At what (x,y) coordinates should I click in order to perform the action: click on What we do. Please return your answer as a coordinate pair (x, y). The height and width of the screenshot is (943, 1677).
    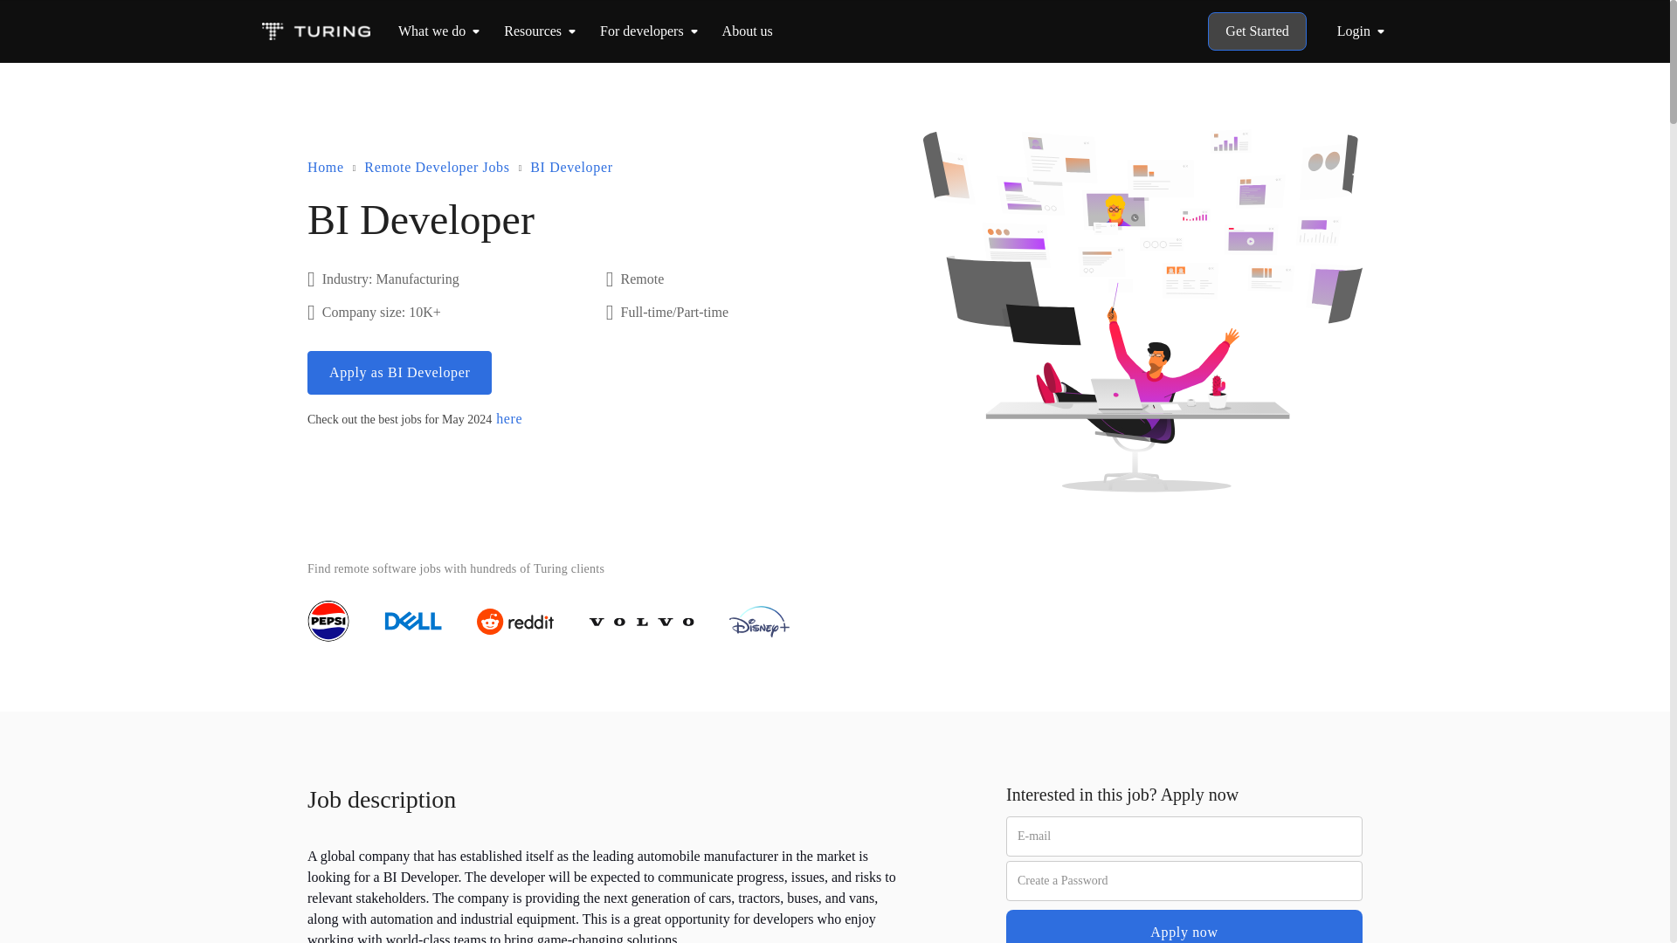
    Looking at the image, I should click on (431, 31).